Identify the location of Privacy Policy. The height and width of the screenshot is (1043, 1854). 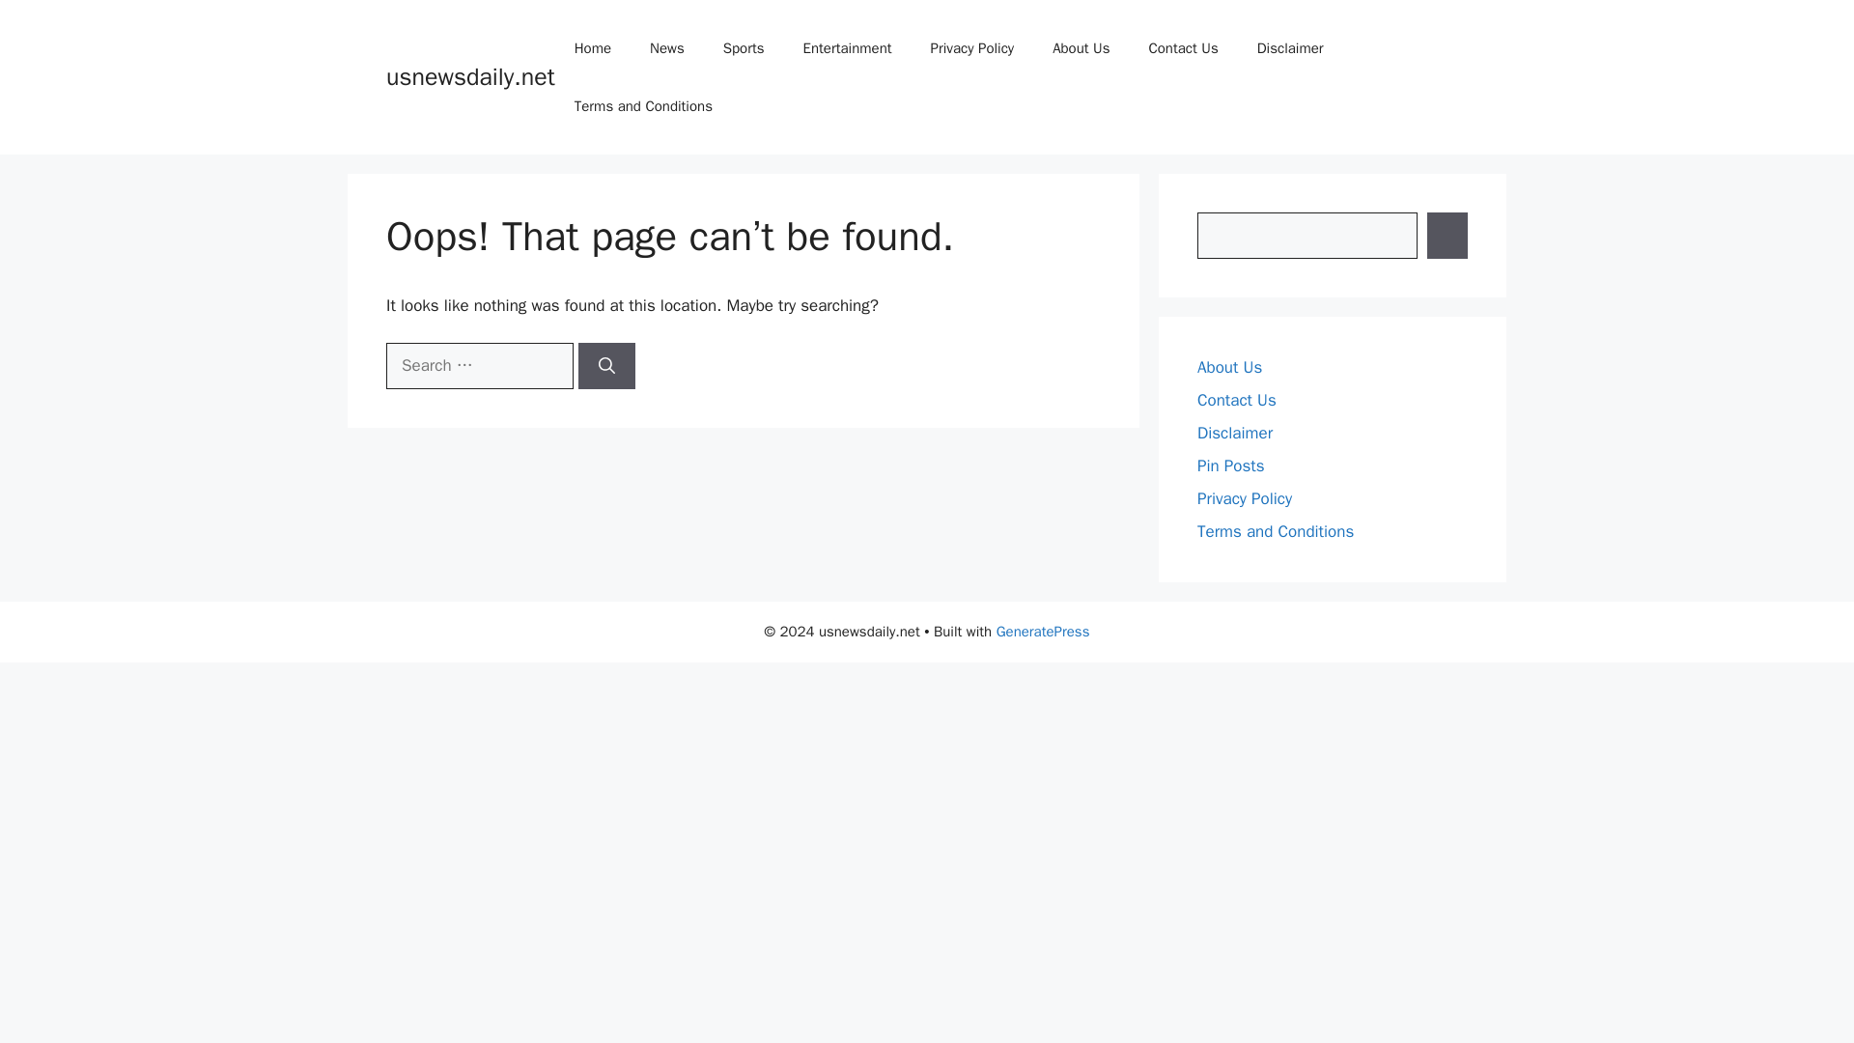
(973, 48).